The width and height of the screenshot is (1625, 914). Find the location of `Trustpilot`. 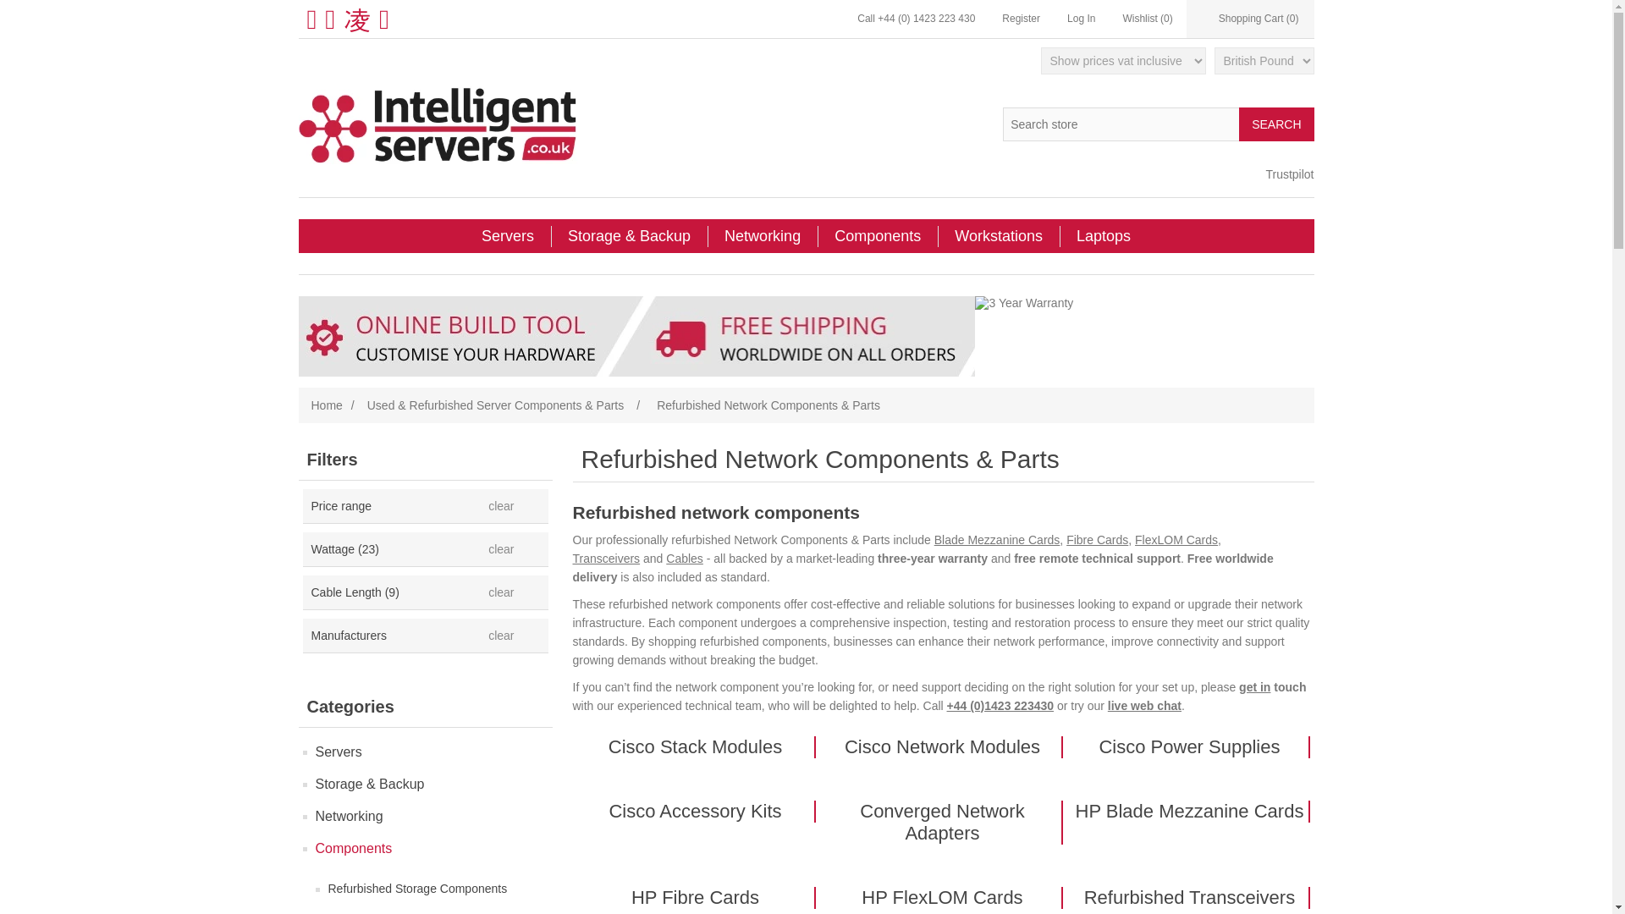

Trustpilot is located at coordinates (1289, 173).